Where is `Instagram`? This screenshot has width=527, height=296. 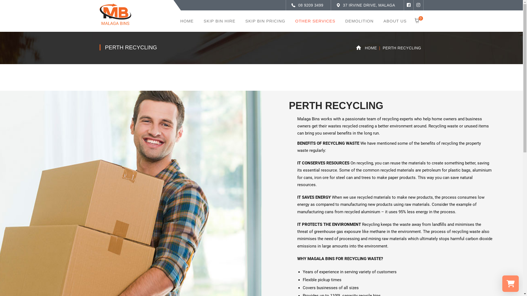
Instagram is located at coordinates (418, 5).